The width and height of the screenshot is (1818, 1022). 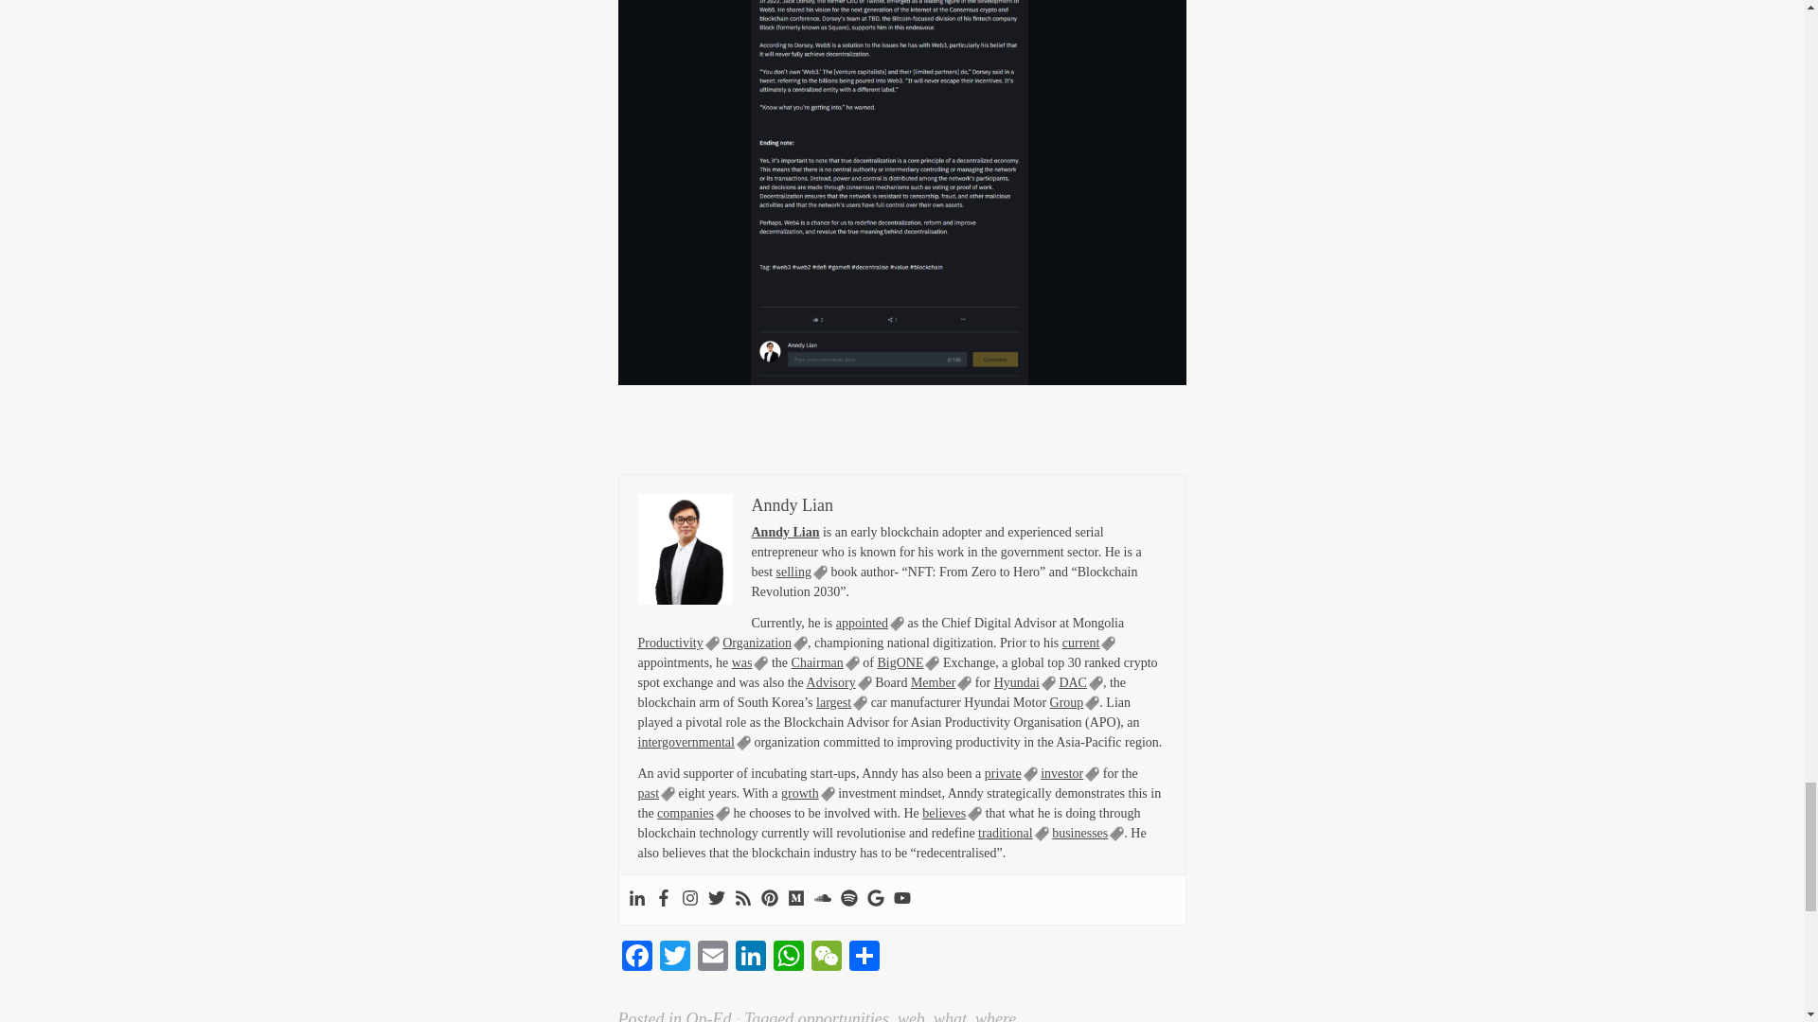 What do you see at coordinates (1089, 643) in the screenshot?
I see `current` at bounding box center [1089, 643].